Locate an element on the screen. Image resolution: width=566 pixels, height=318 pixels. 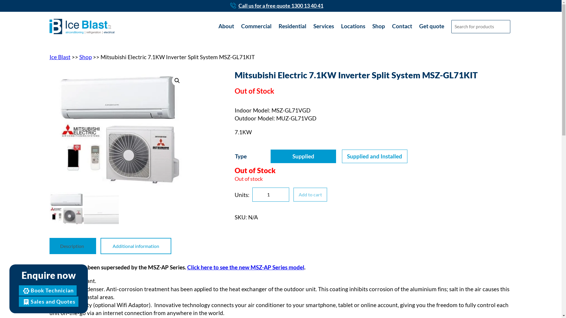
Shop is located at coordinates (85, 57).